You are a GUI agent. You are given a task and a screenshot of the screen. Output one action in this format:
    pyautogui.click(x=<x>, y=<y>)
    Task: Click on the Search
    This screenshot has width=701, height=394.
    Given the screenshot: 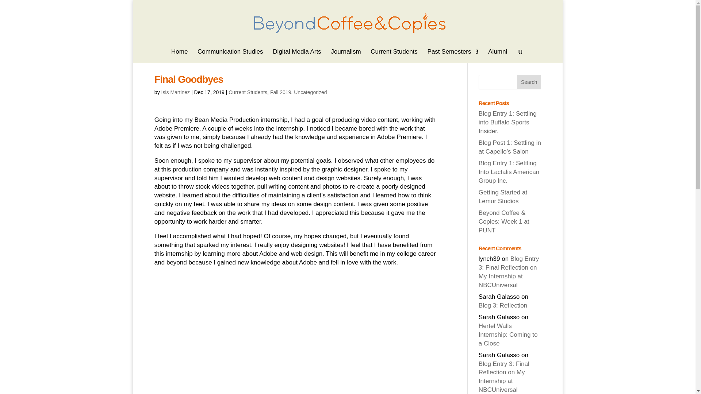 What is the action you would take?
    pyautogui.click(x=529, y=82)
    